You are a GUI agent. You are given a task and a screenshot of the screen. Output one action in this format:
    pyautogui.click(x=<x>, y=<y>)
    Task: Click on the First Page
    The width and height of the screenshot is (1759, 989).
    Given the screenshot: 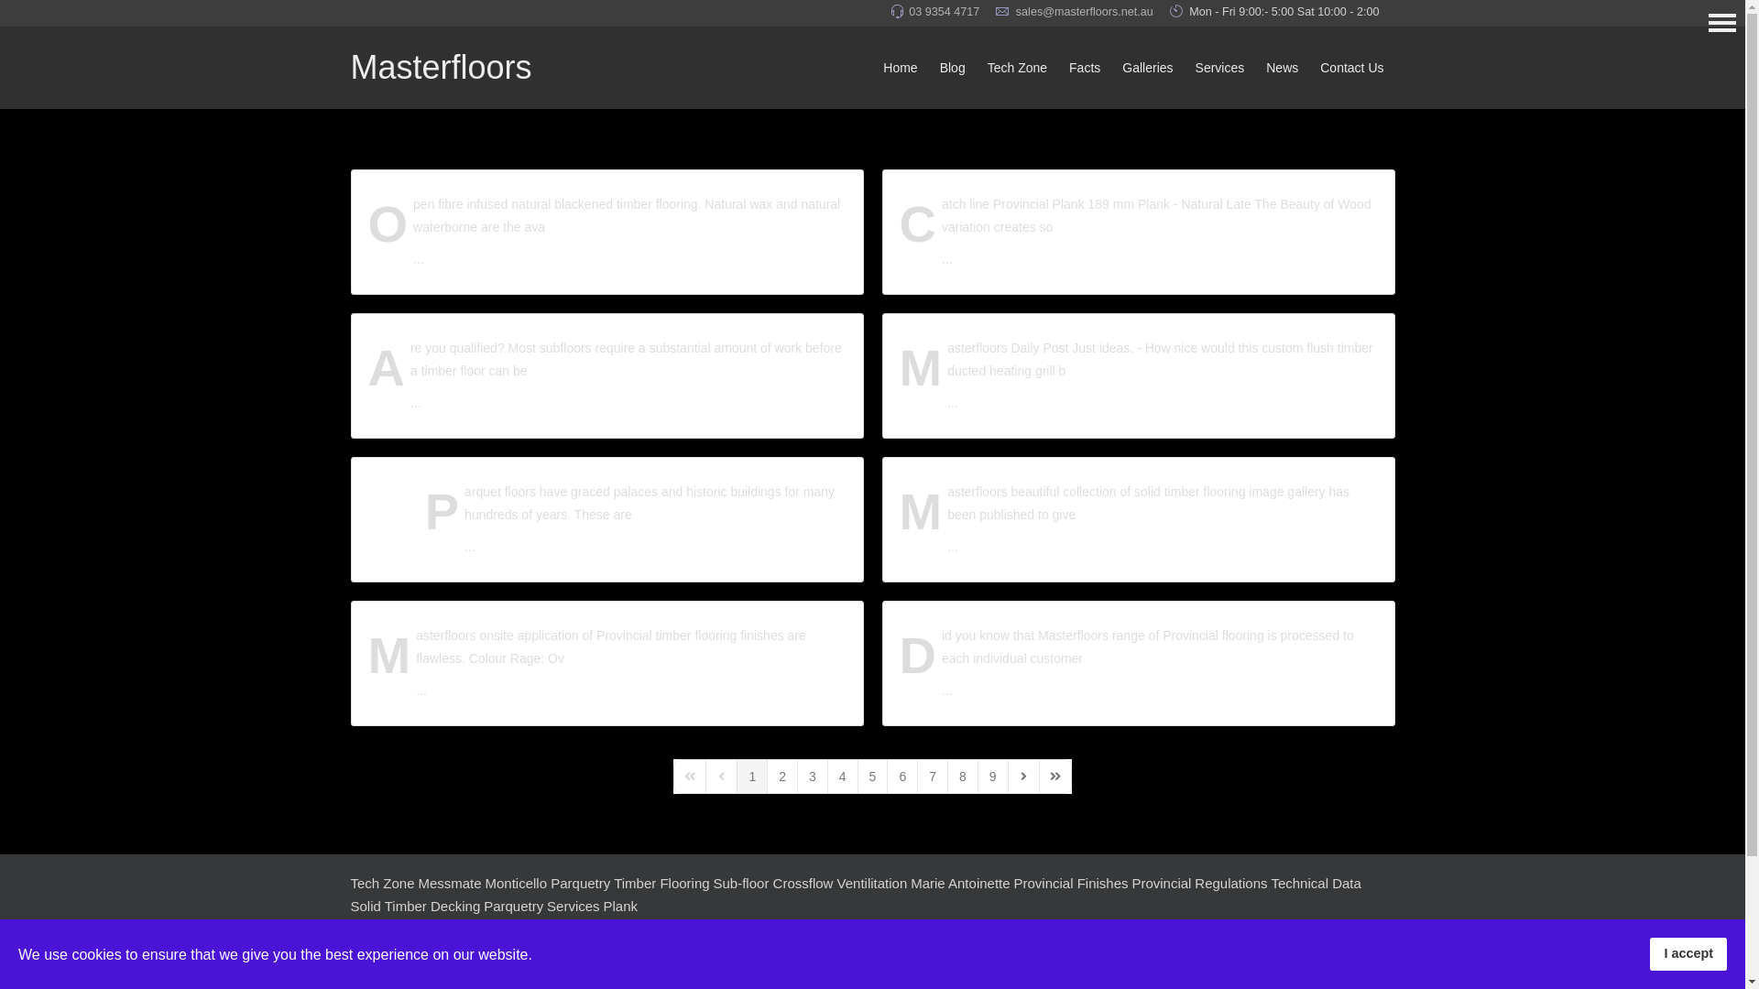 What is the action you would take?
    pyautogui.click(x=690, y=777)
    